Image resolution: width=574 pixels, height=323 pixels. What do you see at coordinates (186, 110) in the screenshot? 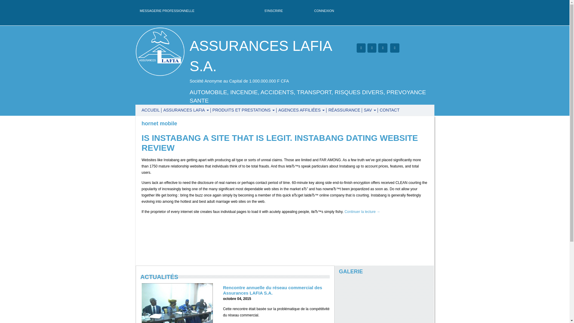
I see `Assurances LAFIA` at bounding box center [186, 110].